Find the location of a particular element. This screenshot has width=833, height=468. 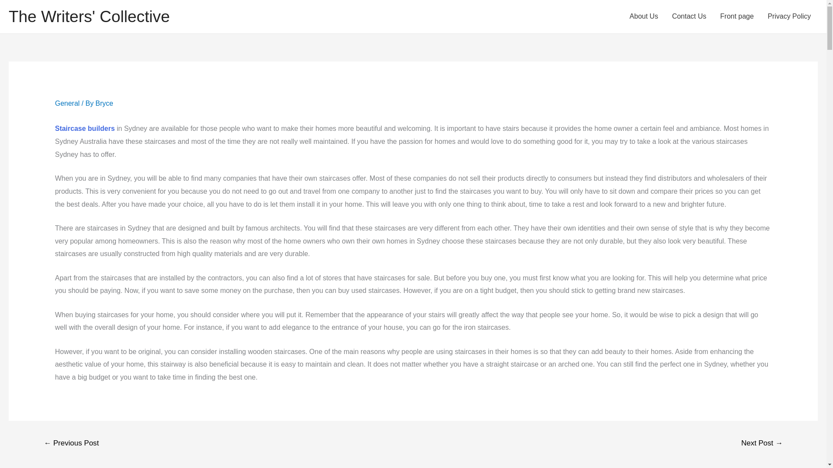

Contact Us is located at coordinates (689, 16).